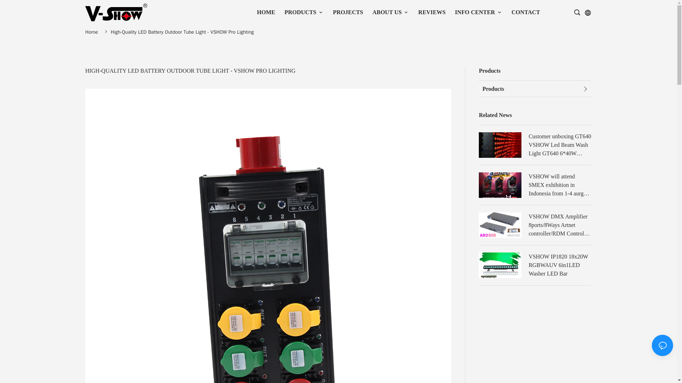 This screenshot has width=682, height=383. I want to click on Info Center, so click(475, 12).